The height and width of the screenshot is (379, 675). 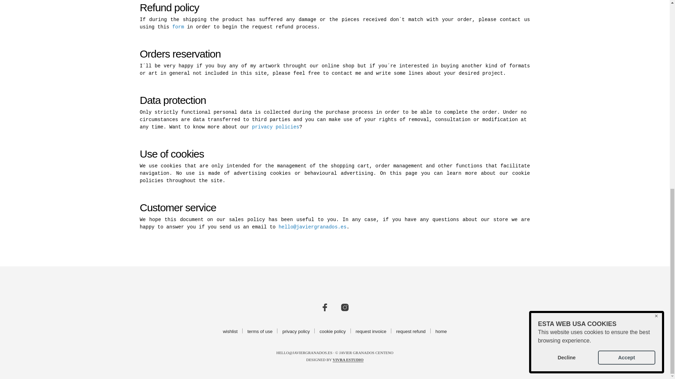 I want to click on privacy policy, so click(x=296, y=331).